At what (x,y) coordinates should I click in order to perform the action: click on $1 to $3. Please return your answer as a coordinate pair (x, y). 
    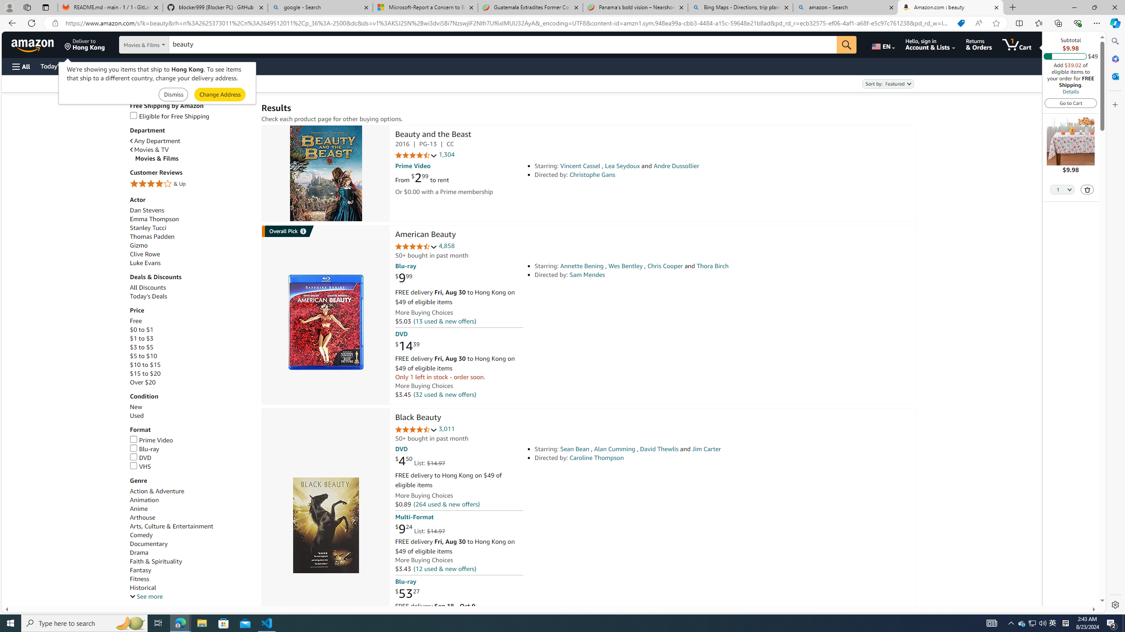
    Looking at the image, I should click on (142, 338).